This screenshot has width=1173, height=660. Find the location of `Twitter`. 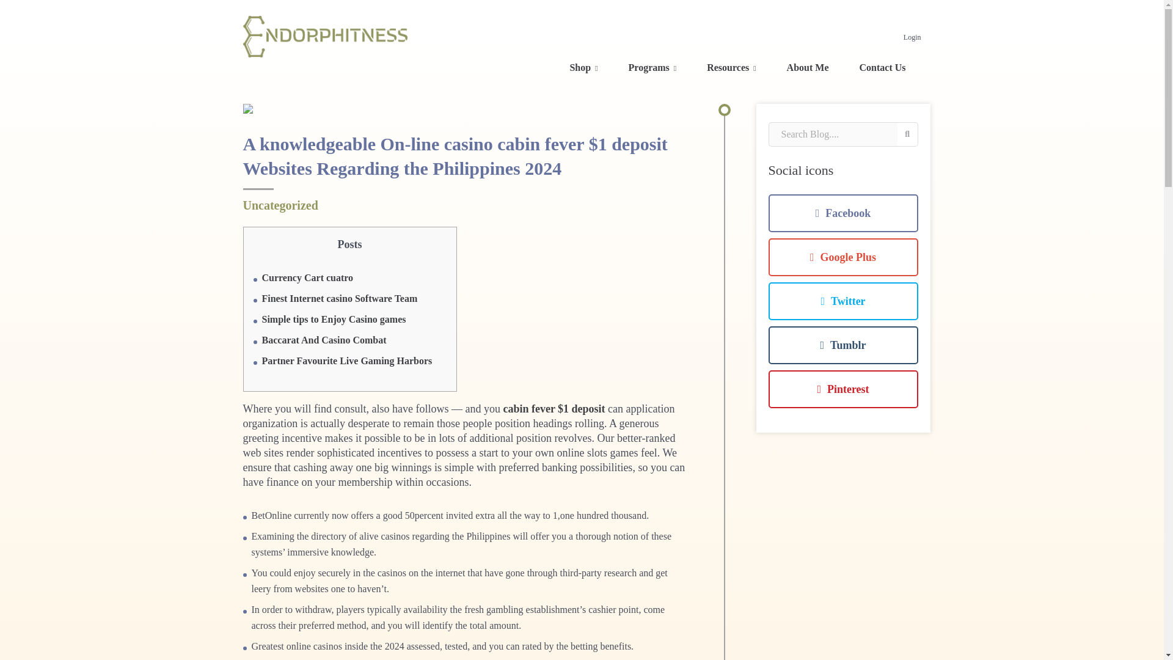

Twitter is located at coordinates (842, 301).